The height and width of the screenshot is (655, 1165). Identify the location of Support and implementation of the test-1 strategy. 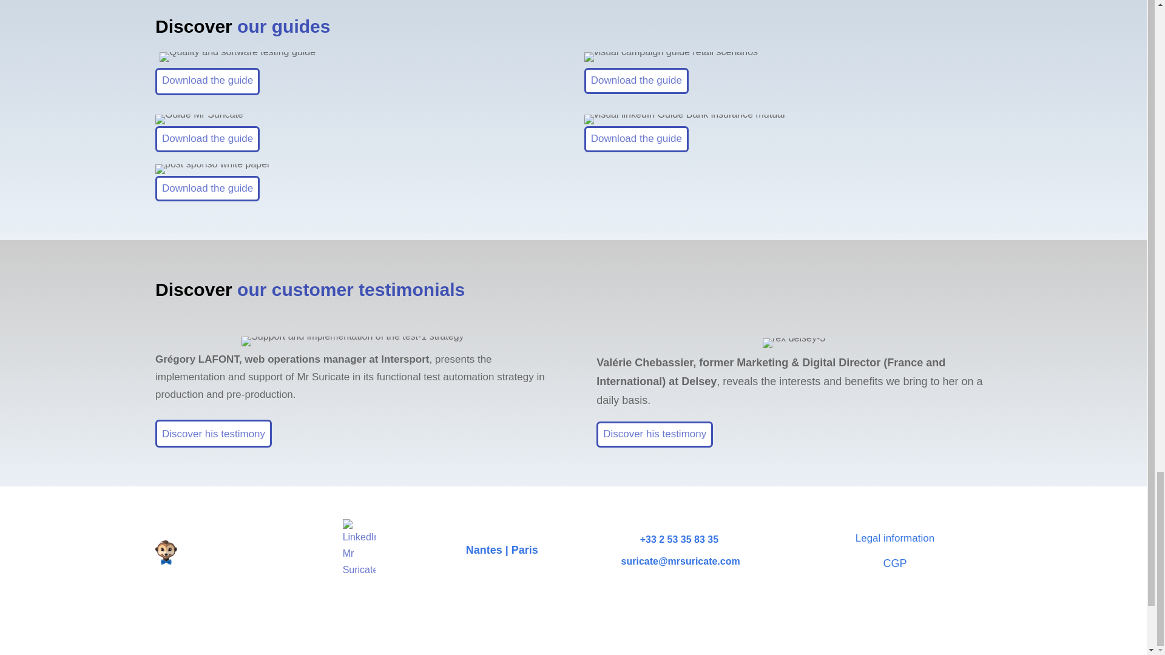
(352, 341).